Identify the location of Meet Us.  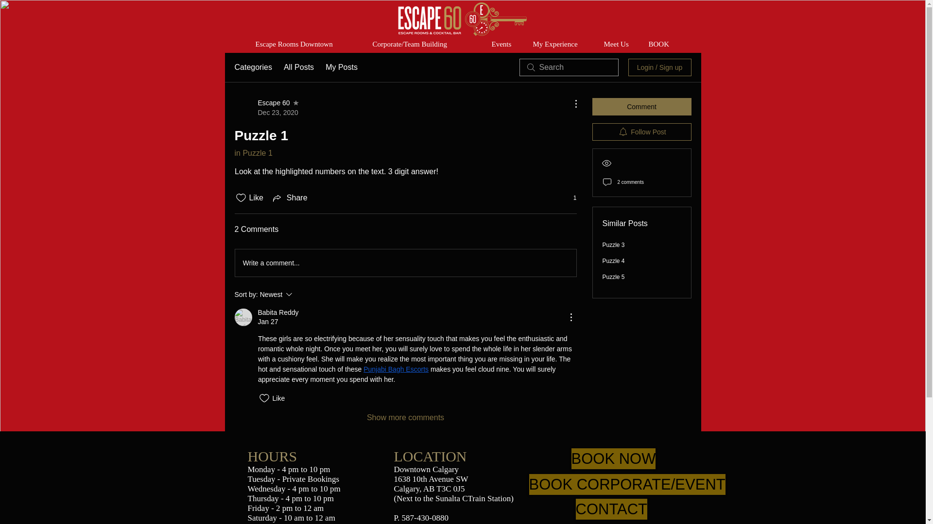
(619, 45).